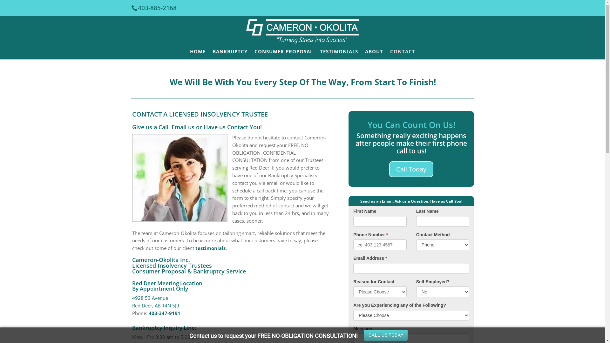  What do you see at coordinates (198, 54) in the screenshot?
I see `HOME` at bounding box center [198, 54].